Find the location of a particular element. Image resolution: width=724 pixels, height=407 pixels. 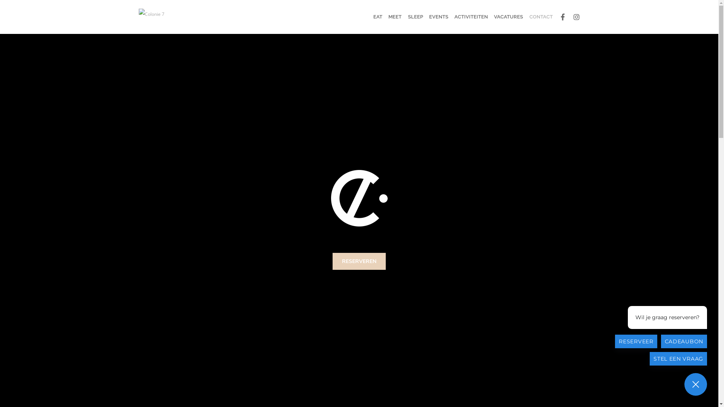

EVENTS is located at coordinates (439, 17).